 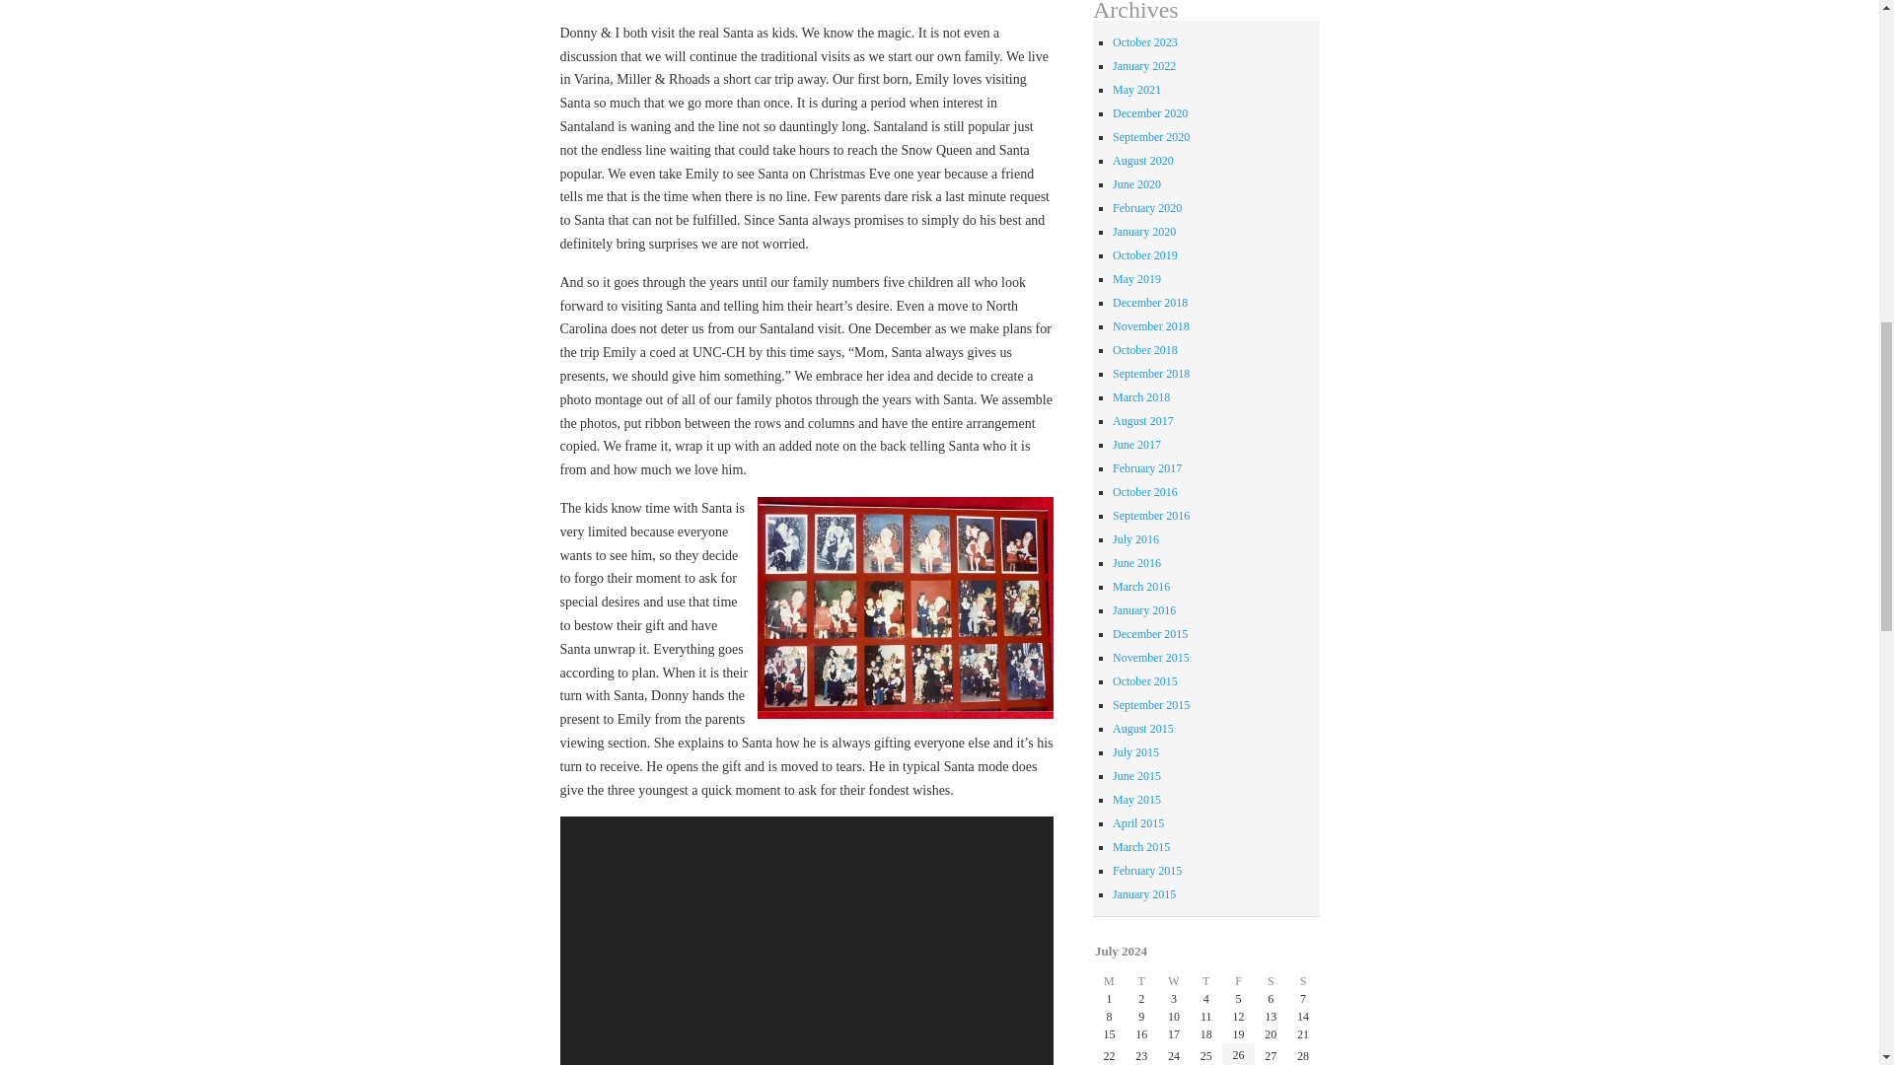 What do you see at coordinates (1140, 981) in the screenshot?
I see `Tuesday` at bounding box center [1140, 981].